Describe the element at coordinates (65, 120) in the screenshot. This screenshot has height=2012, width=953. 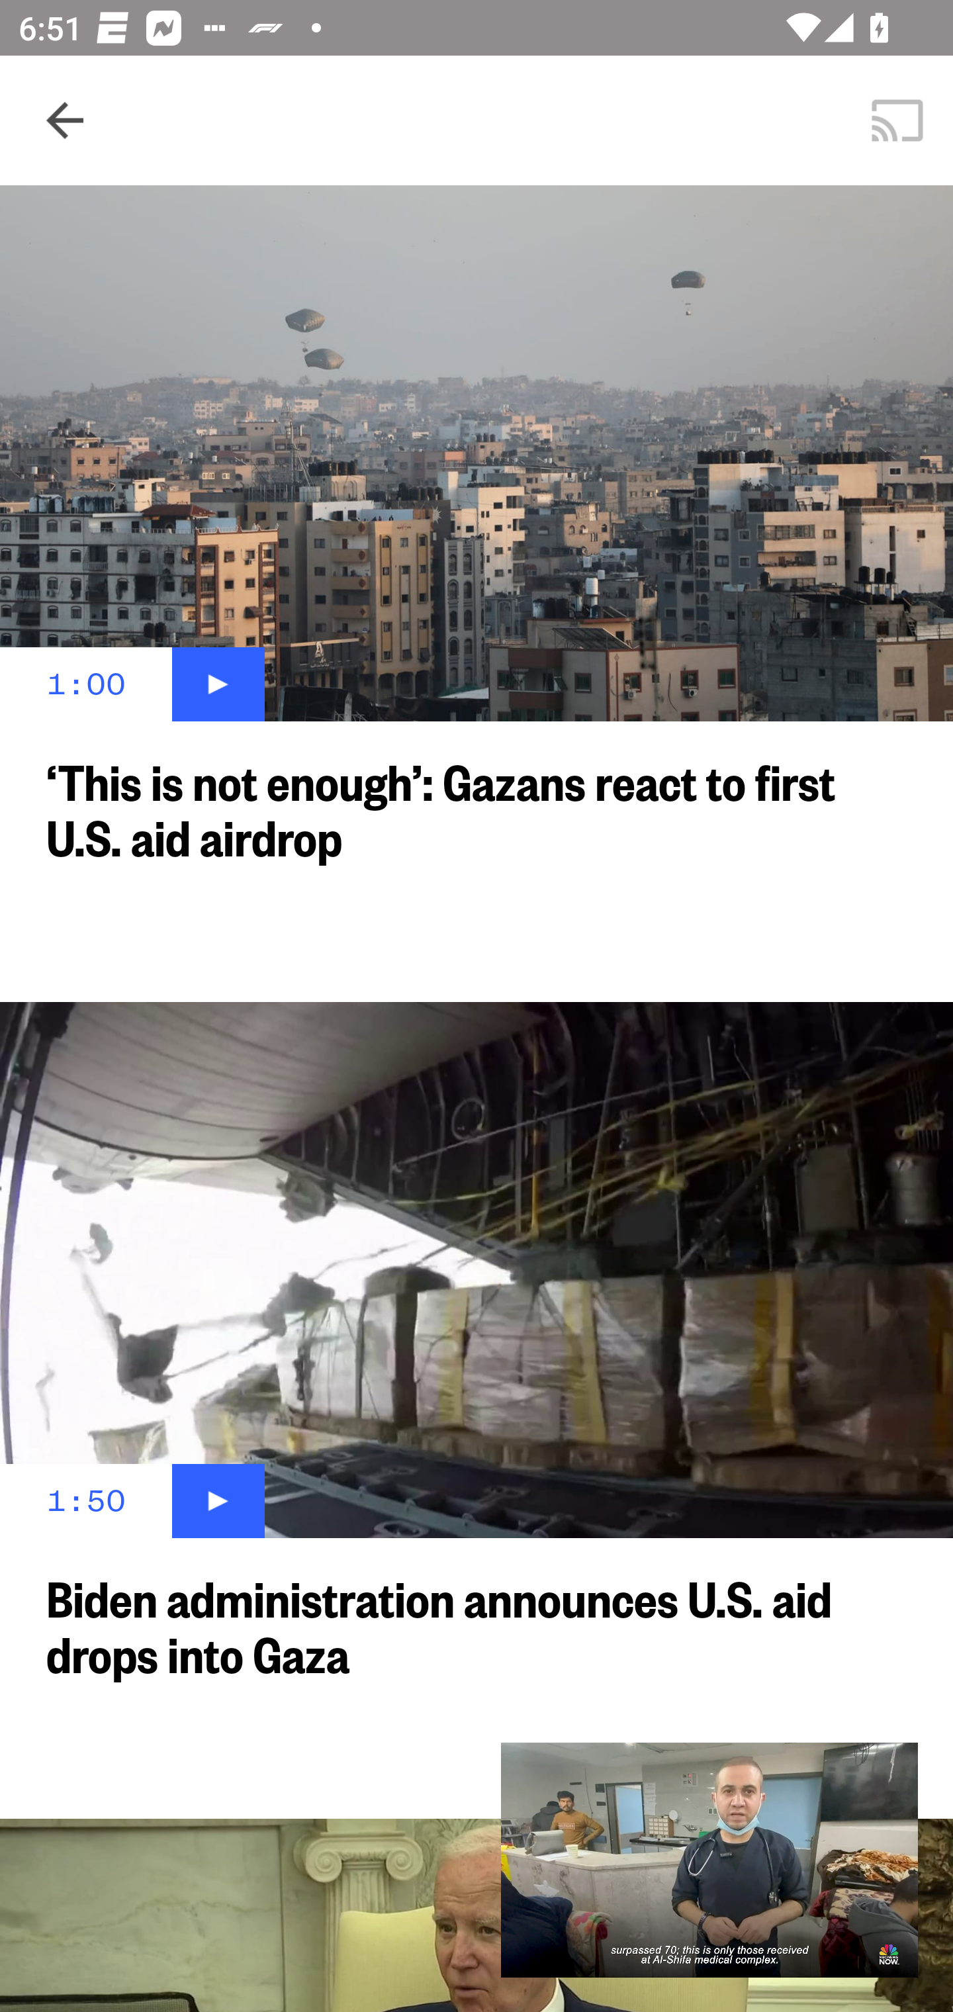
I see `Navigate up` at that location.